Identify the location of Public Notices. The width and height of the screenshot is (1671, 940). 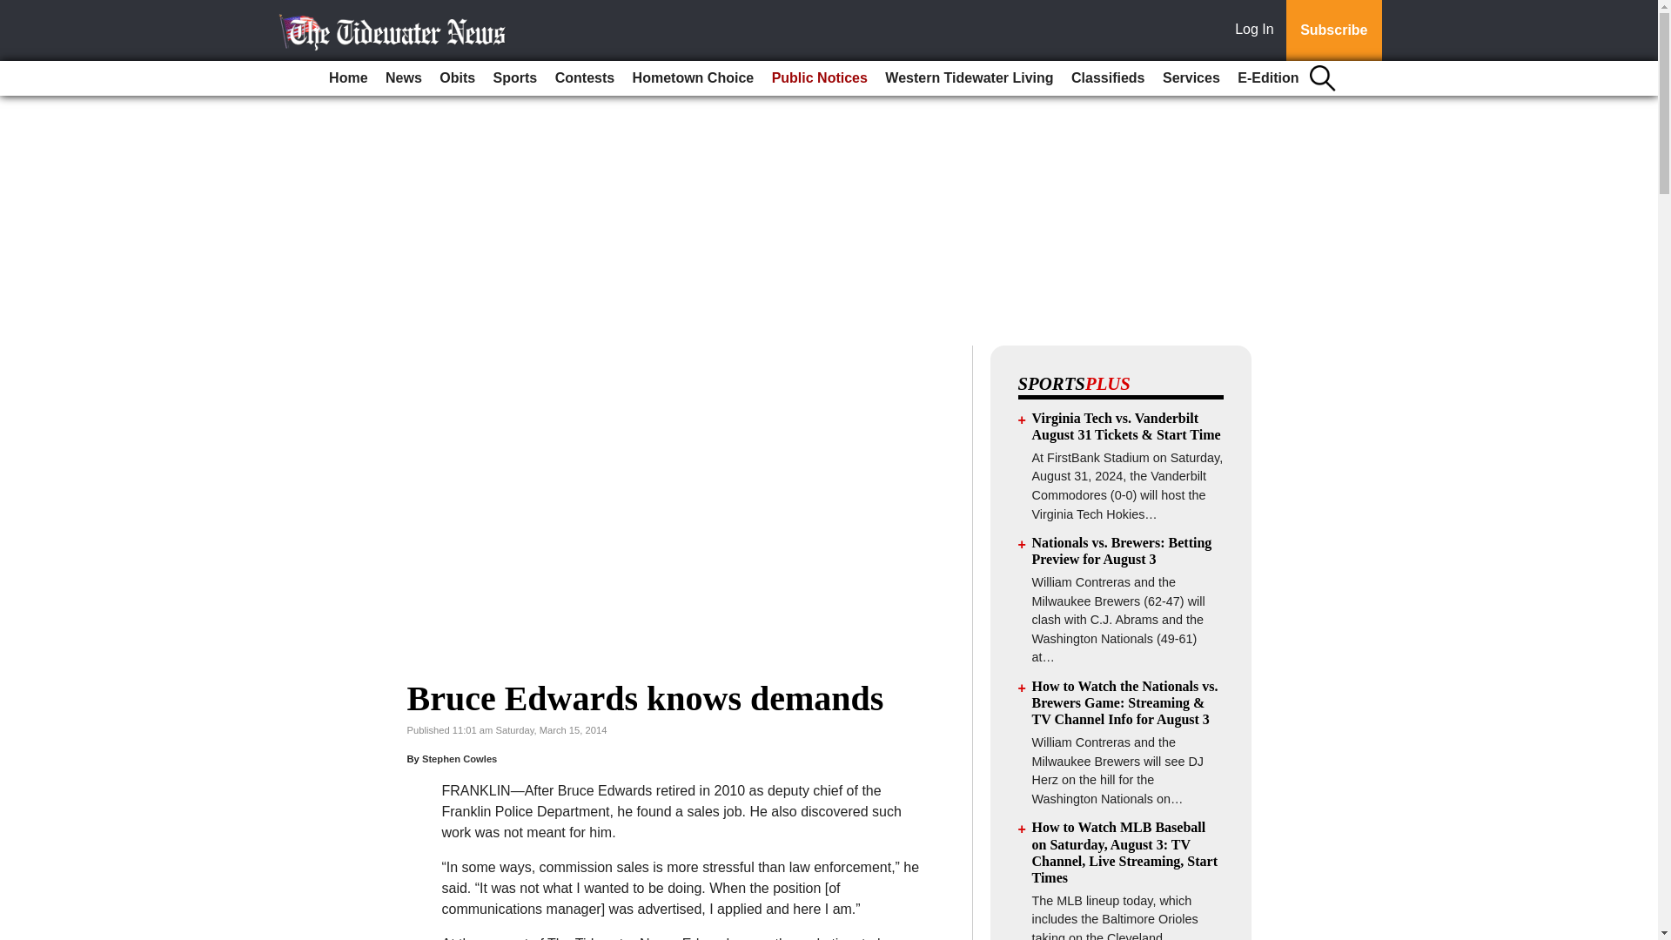
(820, 78).